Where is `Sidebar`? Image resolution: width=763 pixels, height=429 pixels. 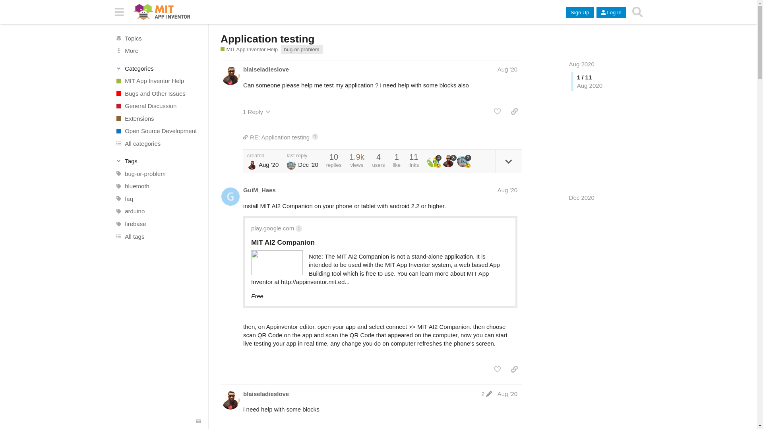
Sidebar is located at coordinates (158, 161).